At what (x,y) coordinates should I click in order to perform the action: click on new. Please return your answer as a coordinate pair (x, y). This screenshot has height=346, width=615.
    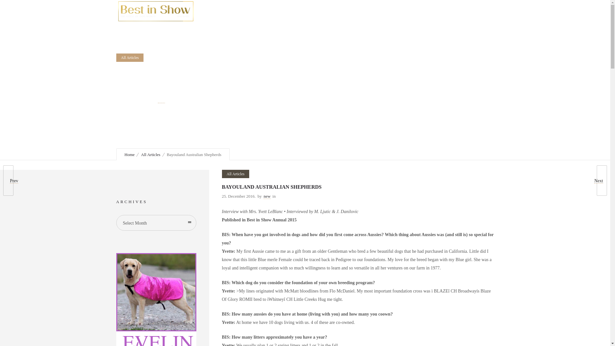
    Looking at the image, I should click on (161, 101).